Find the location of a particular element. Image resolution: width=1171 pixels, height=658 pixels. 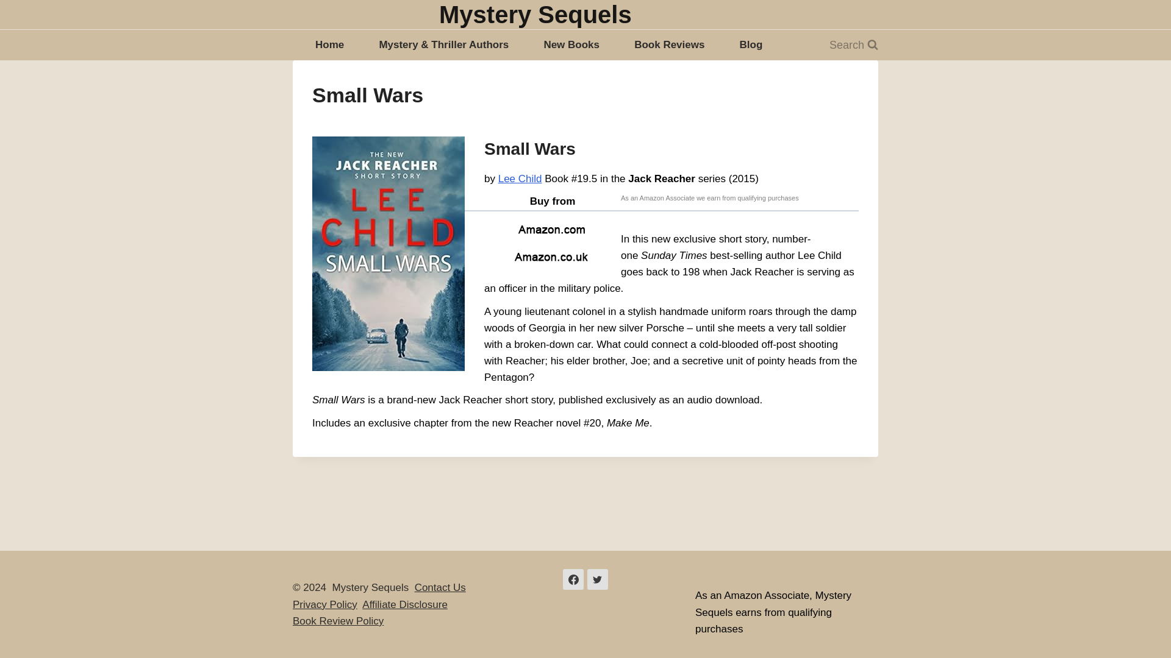

Book Reviews is located at coordinates (669, 45).